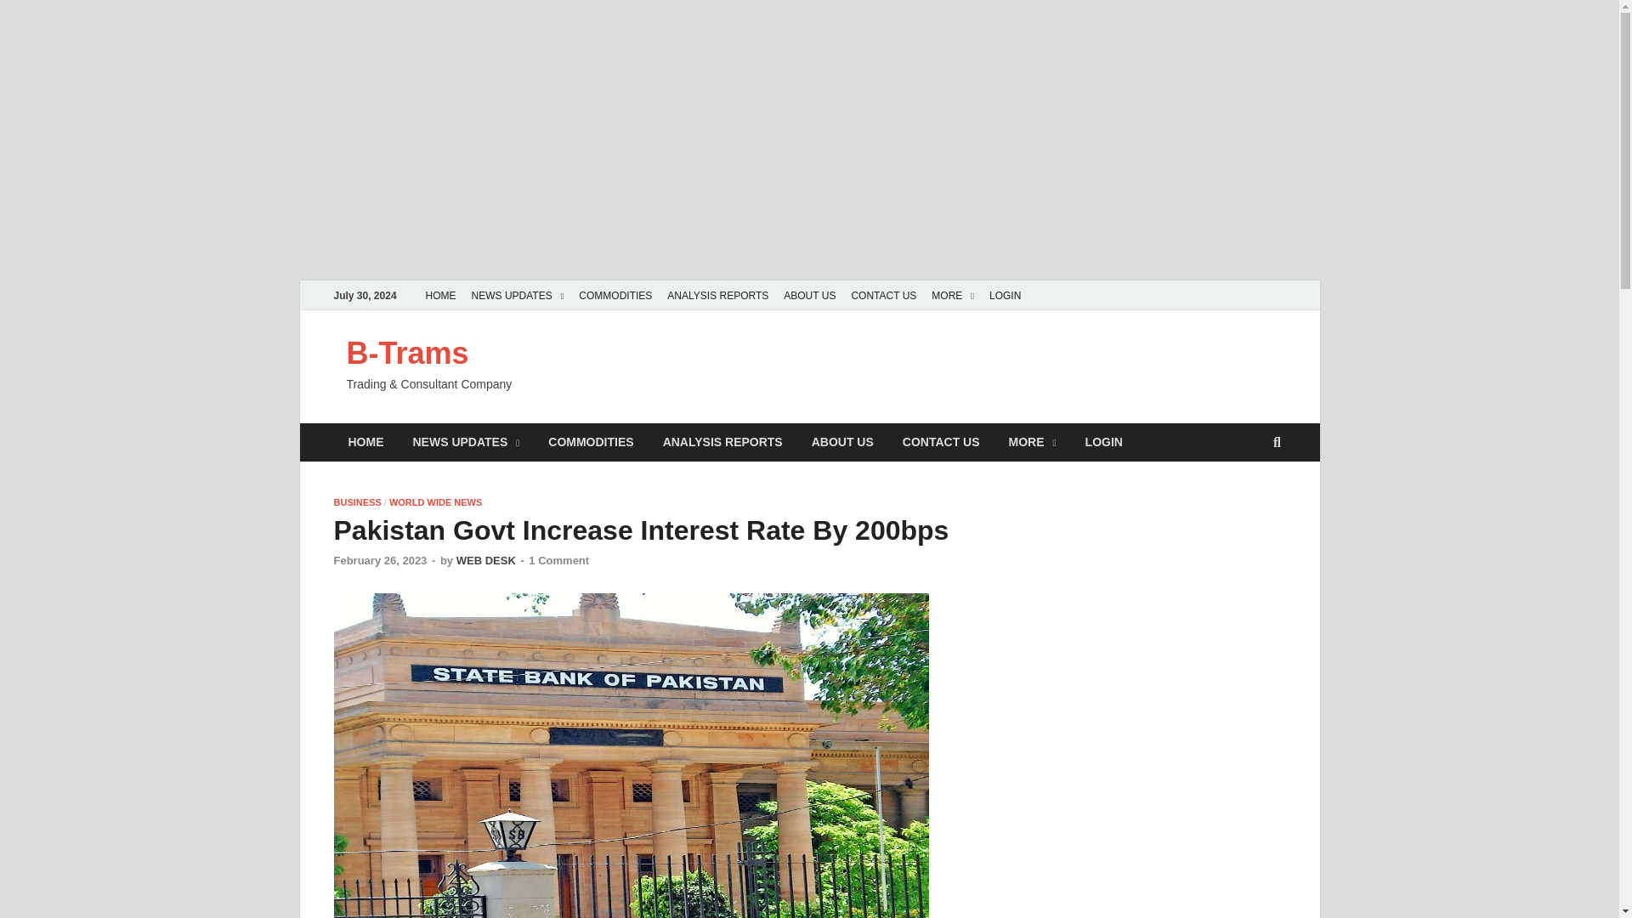 Image resolution: width=1632 pixels, height=918 pixels. What do you see at coordinates (615, 296) in the screenshot?
I see `COMMODITIES` at bounding box center [615, 296].